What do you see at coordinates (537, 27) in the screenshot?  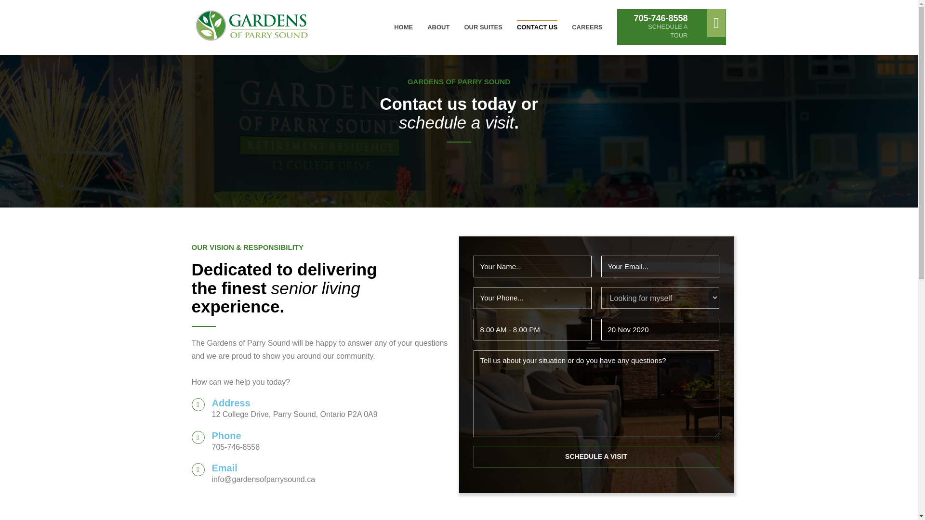 I see `ABOUT` at bounding box center [537, 27].